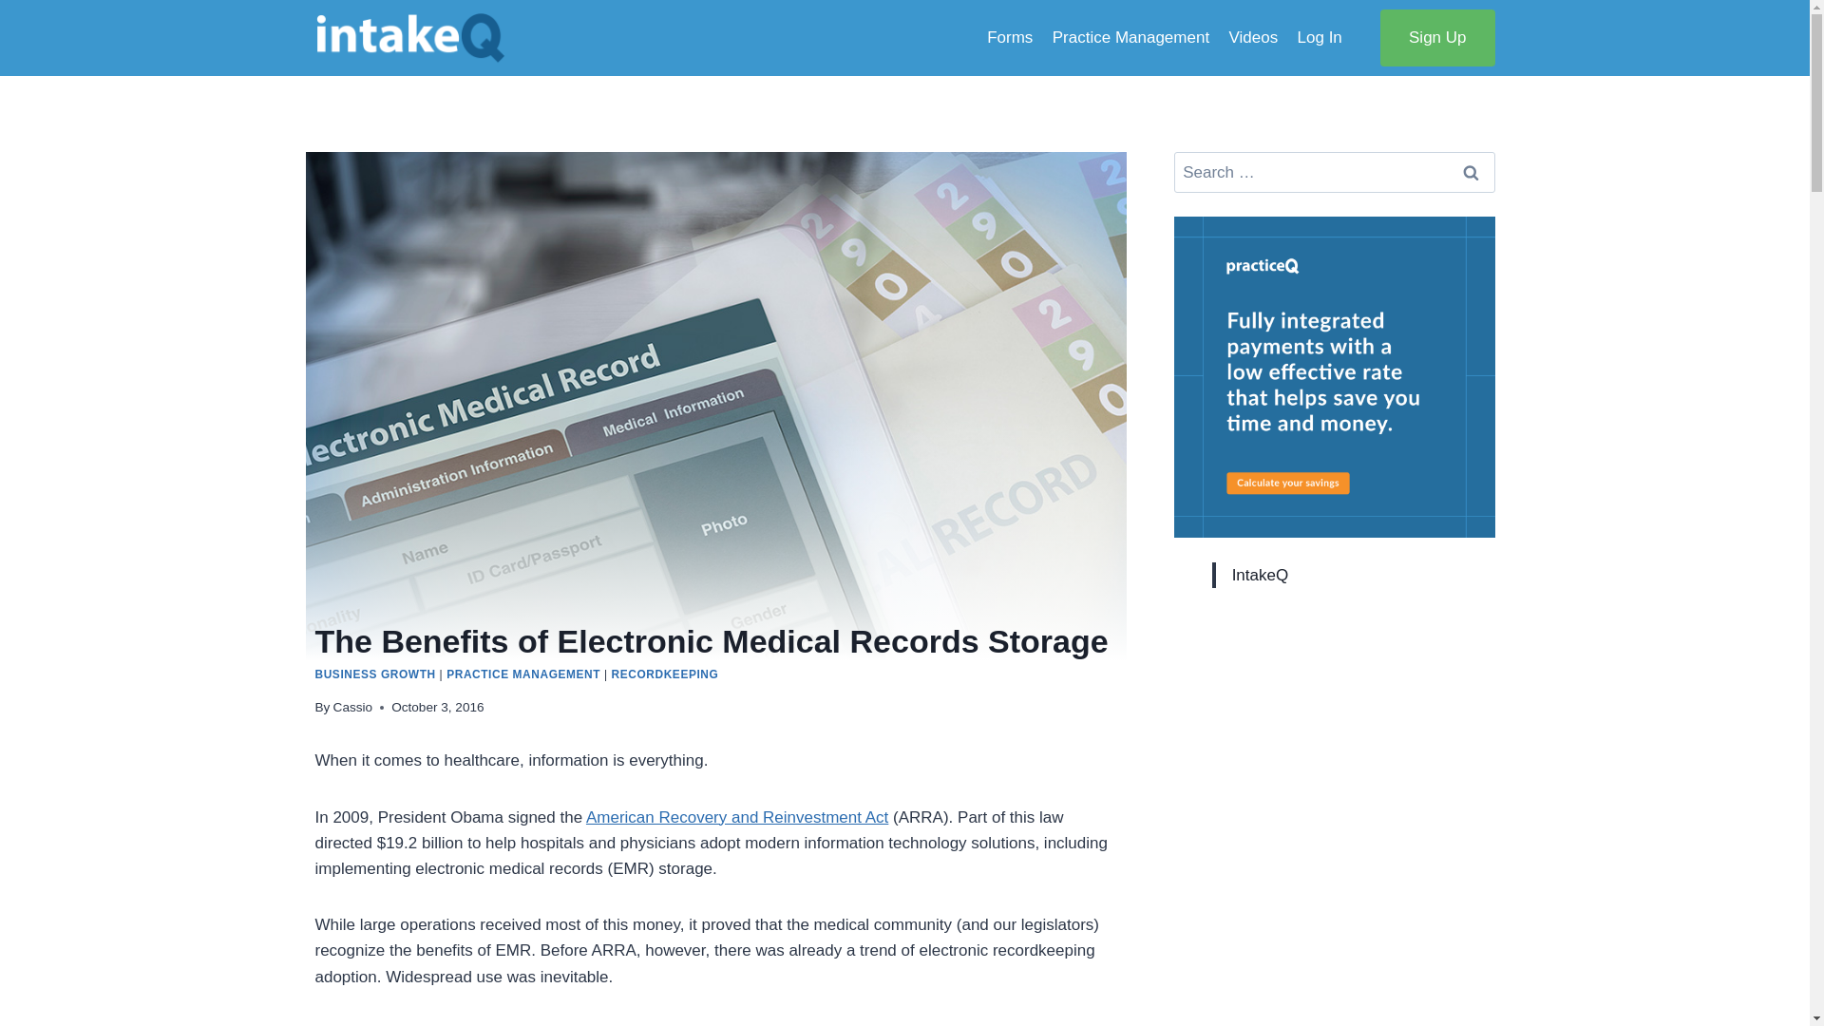  I want to click on American Recovery and Reinvestment Act, so click(737, 817).